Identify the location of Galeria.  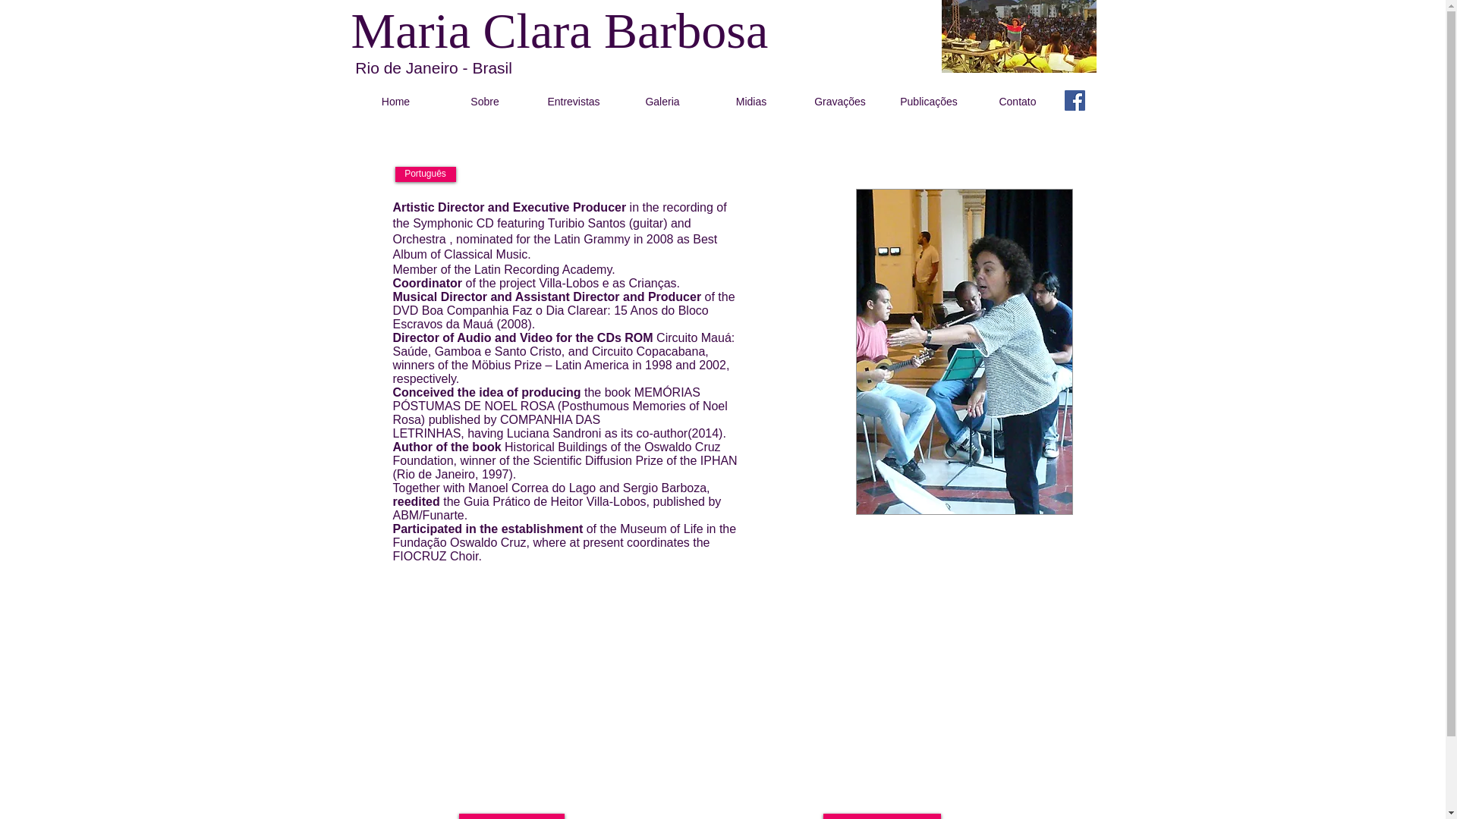
(662, 102).